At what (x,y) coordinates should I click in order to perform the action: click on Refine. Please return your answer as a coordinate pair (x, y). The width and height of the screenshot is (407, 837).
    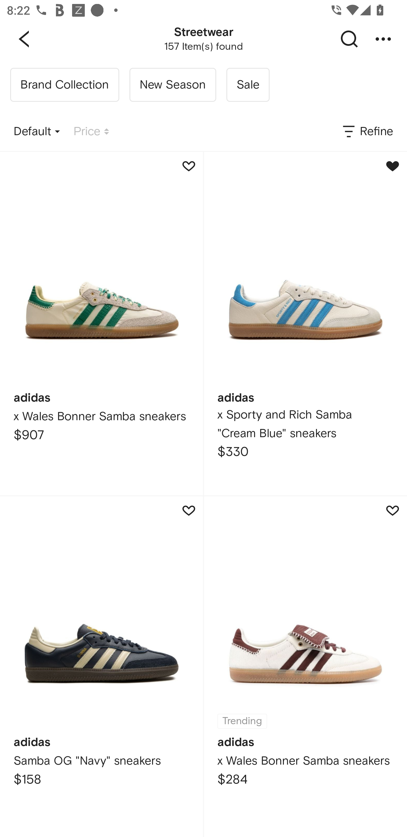
    Looking at the image, I should click on (367, 132).